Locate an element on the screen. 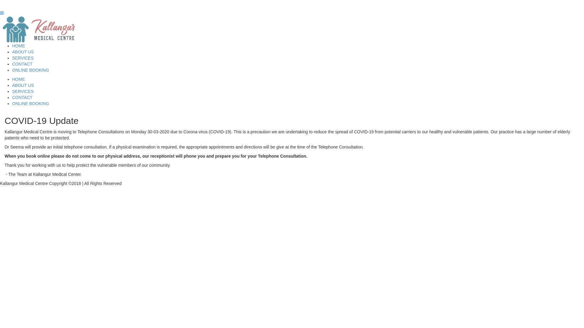  ABOUT US is located at coordinates (23, 85).